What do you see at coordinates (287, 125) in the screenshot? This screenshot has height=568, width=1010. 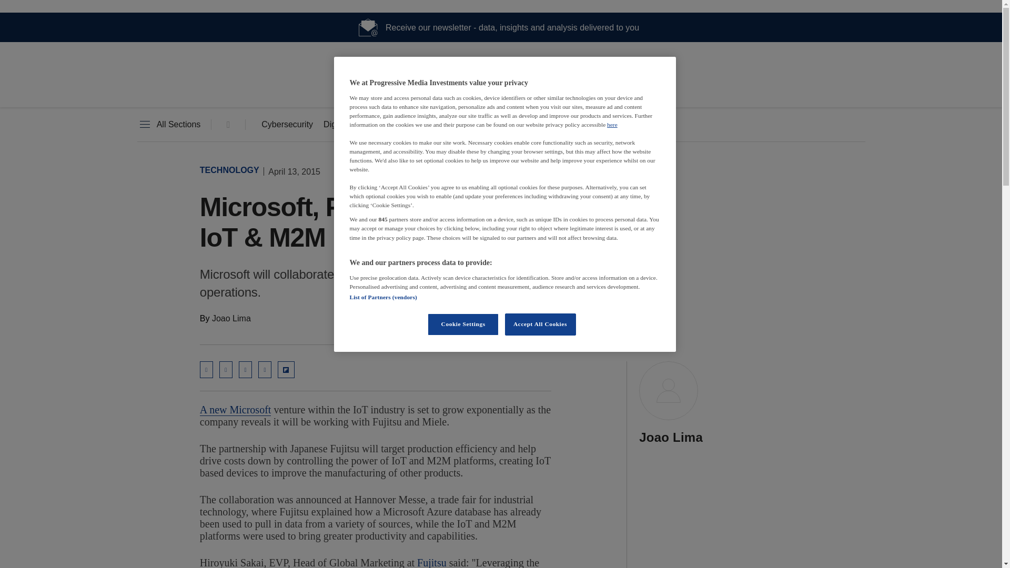 I see `Cybersecurity` at bounding box center [287, 125].